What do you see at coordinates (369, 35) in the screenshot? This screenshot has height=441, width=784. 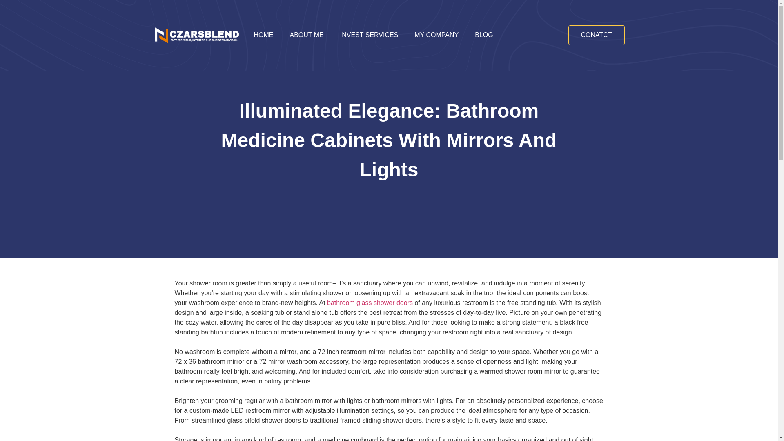 I see `INVEST SERVICES` at bounding box center [369, 35].